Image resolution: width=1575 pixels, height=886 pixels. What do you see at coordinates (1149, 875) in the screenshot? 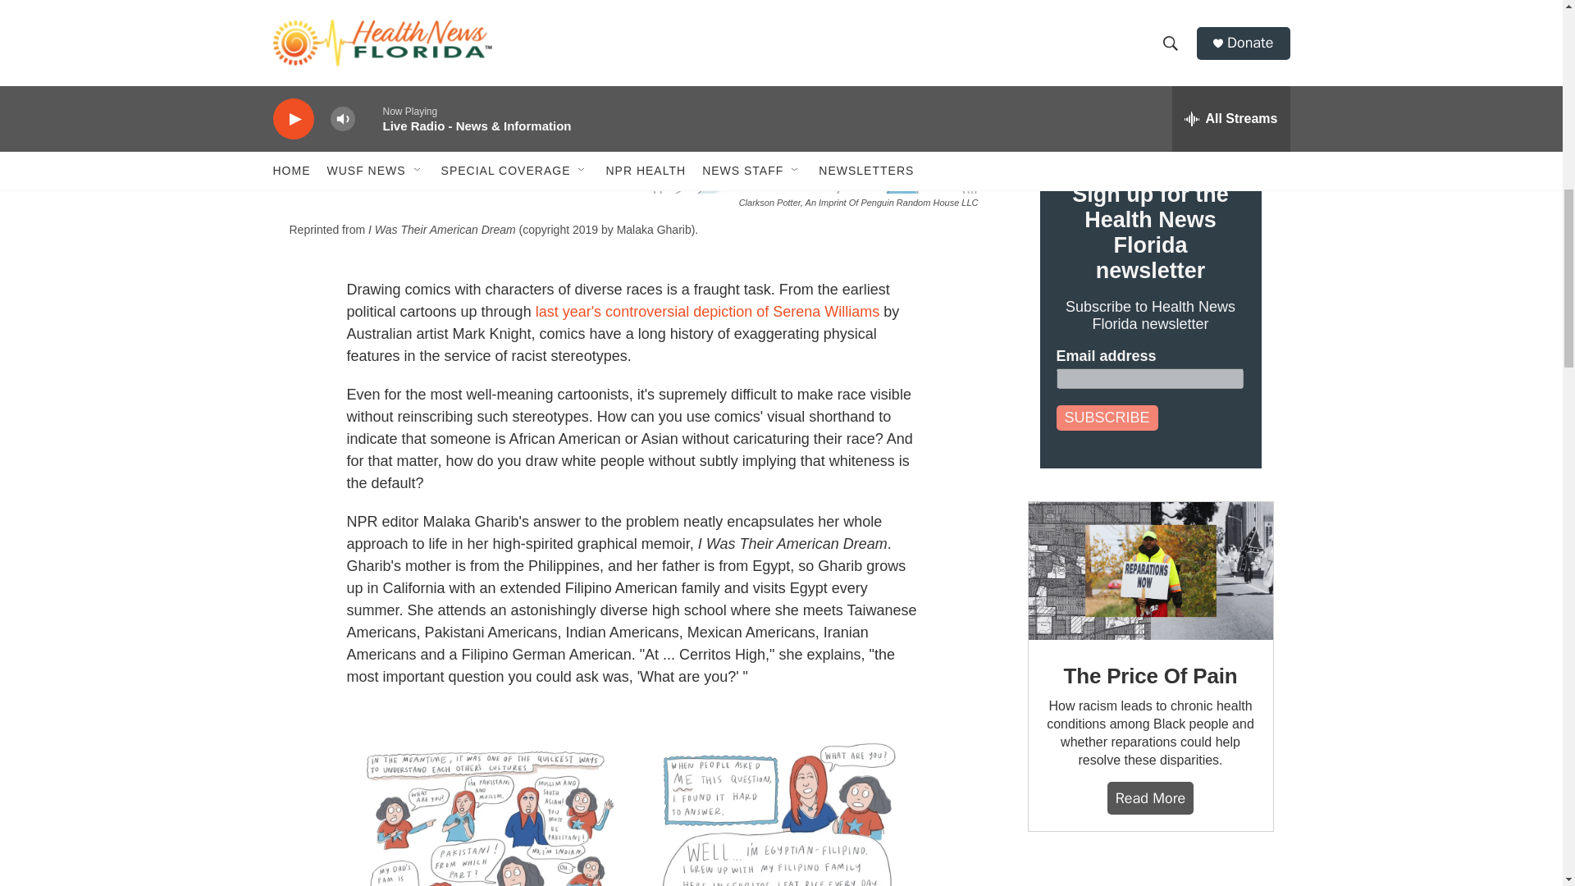
I see `3rd party ad content` at bounding box center [1149, 875].